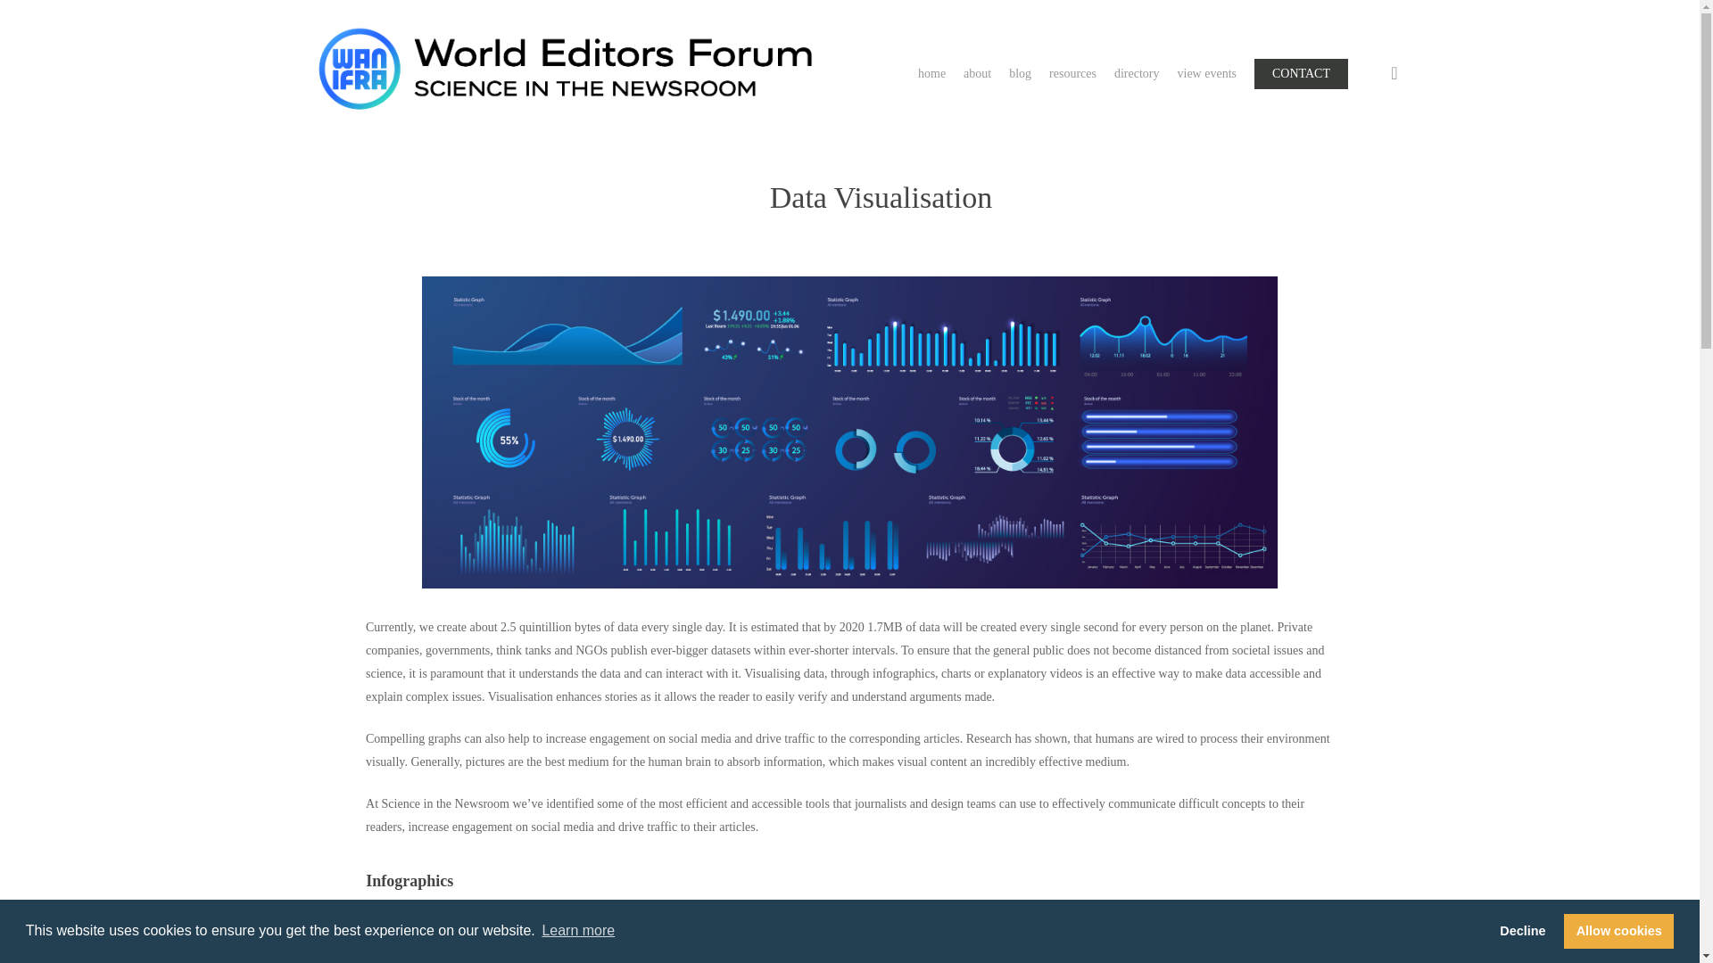 Image resolution: width=1713 pixels, height=963 pixels. What do you see at coordinates (1019, 73) in the screenshot?
I see `blog` at bounding box center [1019, 73].